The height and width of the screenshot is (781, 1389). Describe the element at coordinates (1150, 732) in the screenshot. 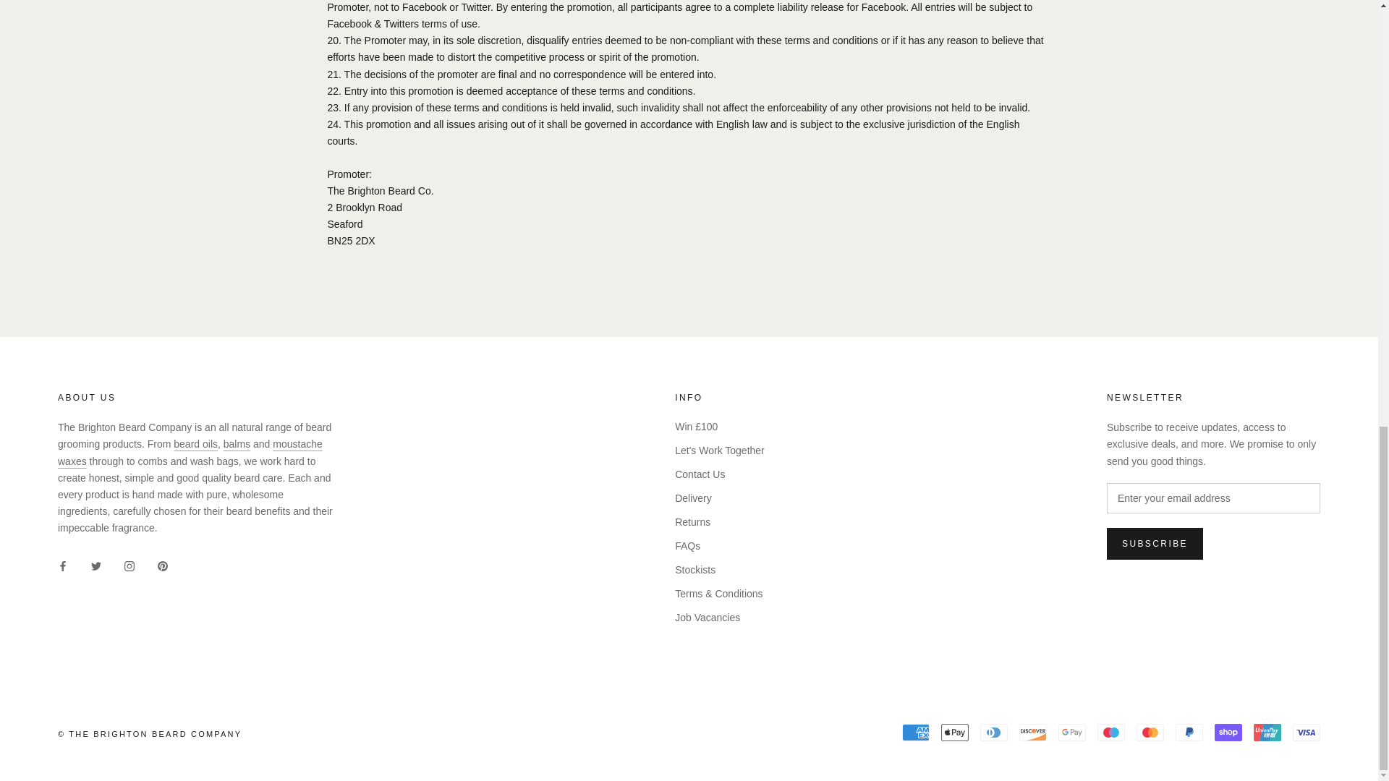

I see `Mastercard` at that location.